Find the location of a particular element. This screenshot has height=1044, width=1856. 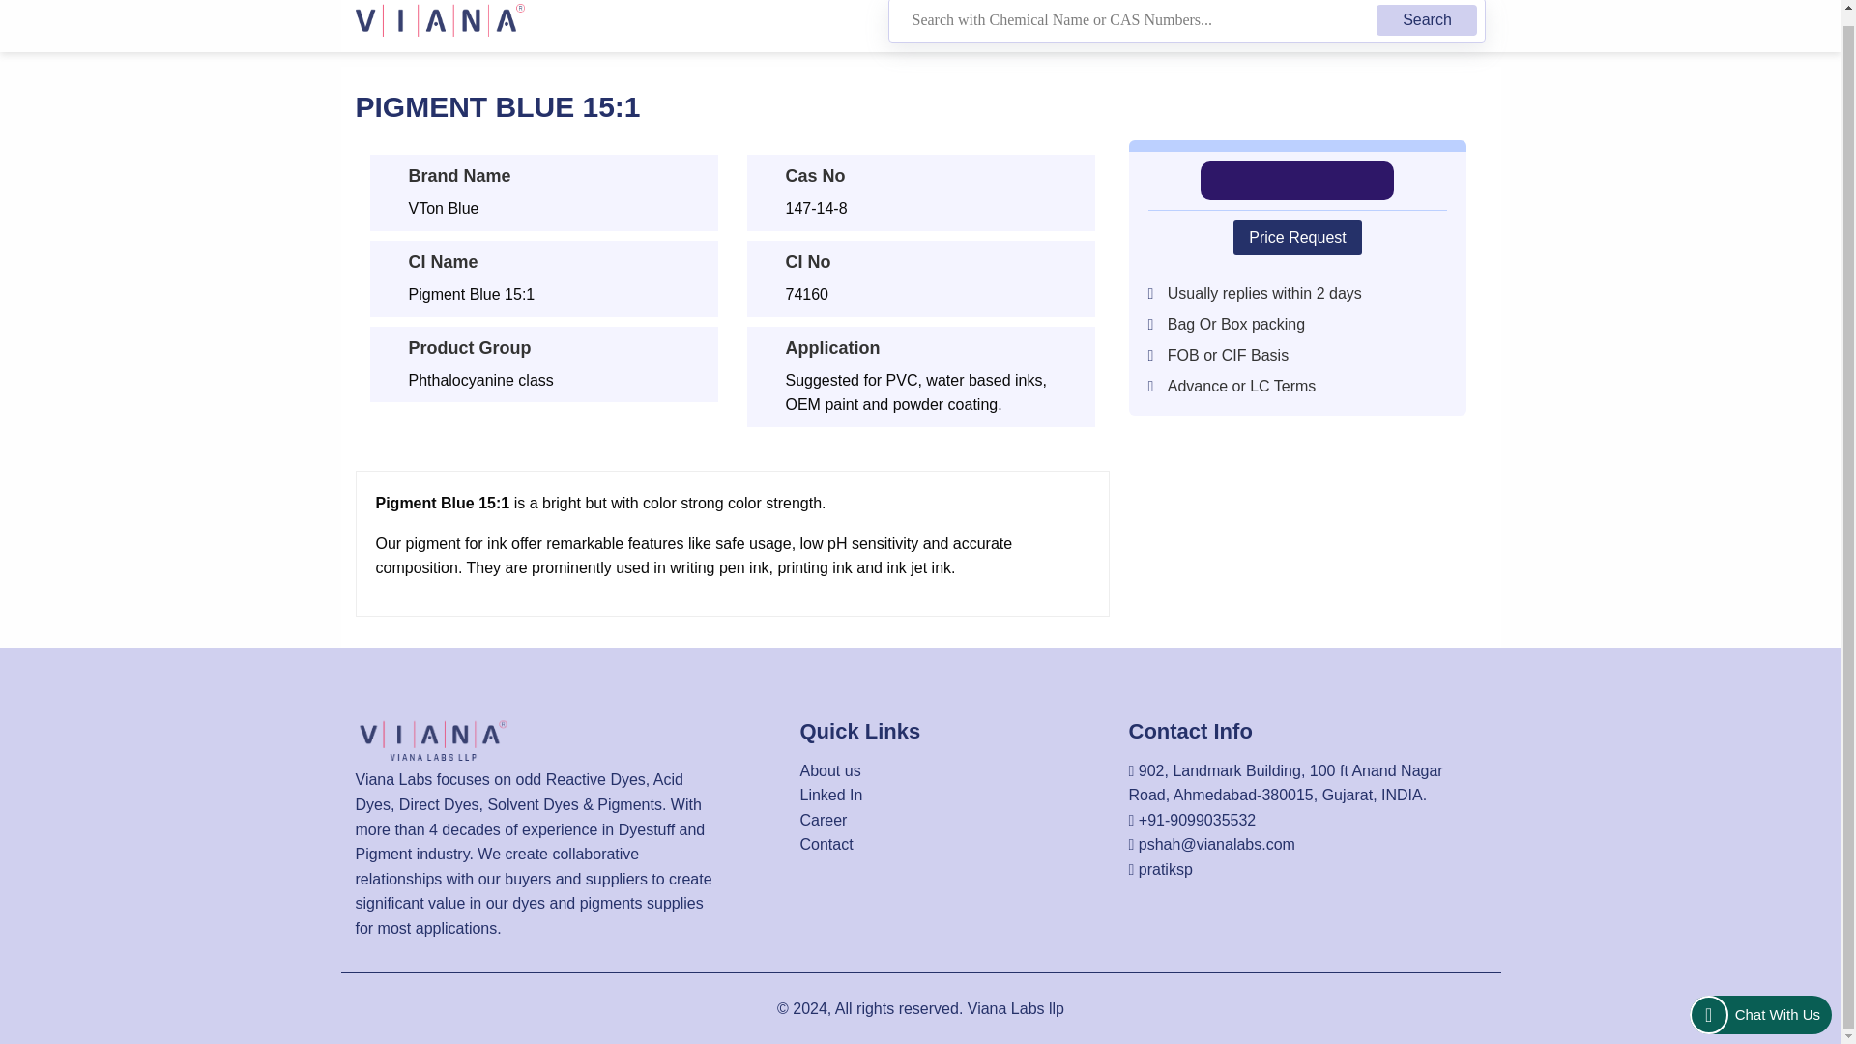

Price Request is located at coordinates (1297, 237).